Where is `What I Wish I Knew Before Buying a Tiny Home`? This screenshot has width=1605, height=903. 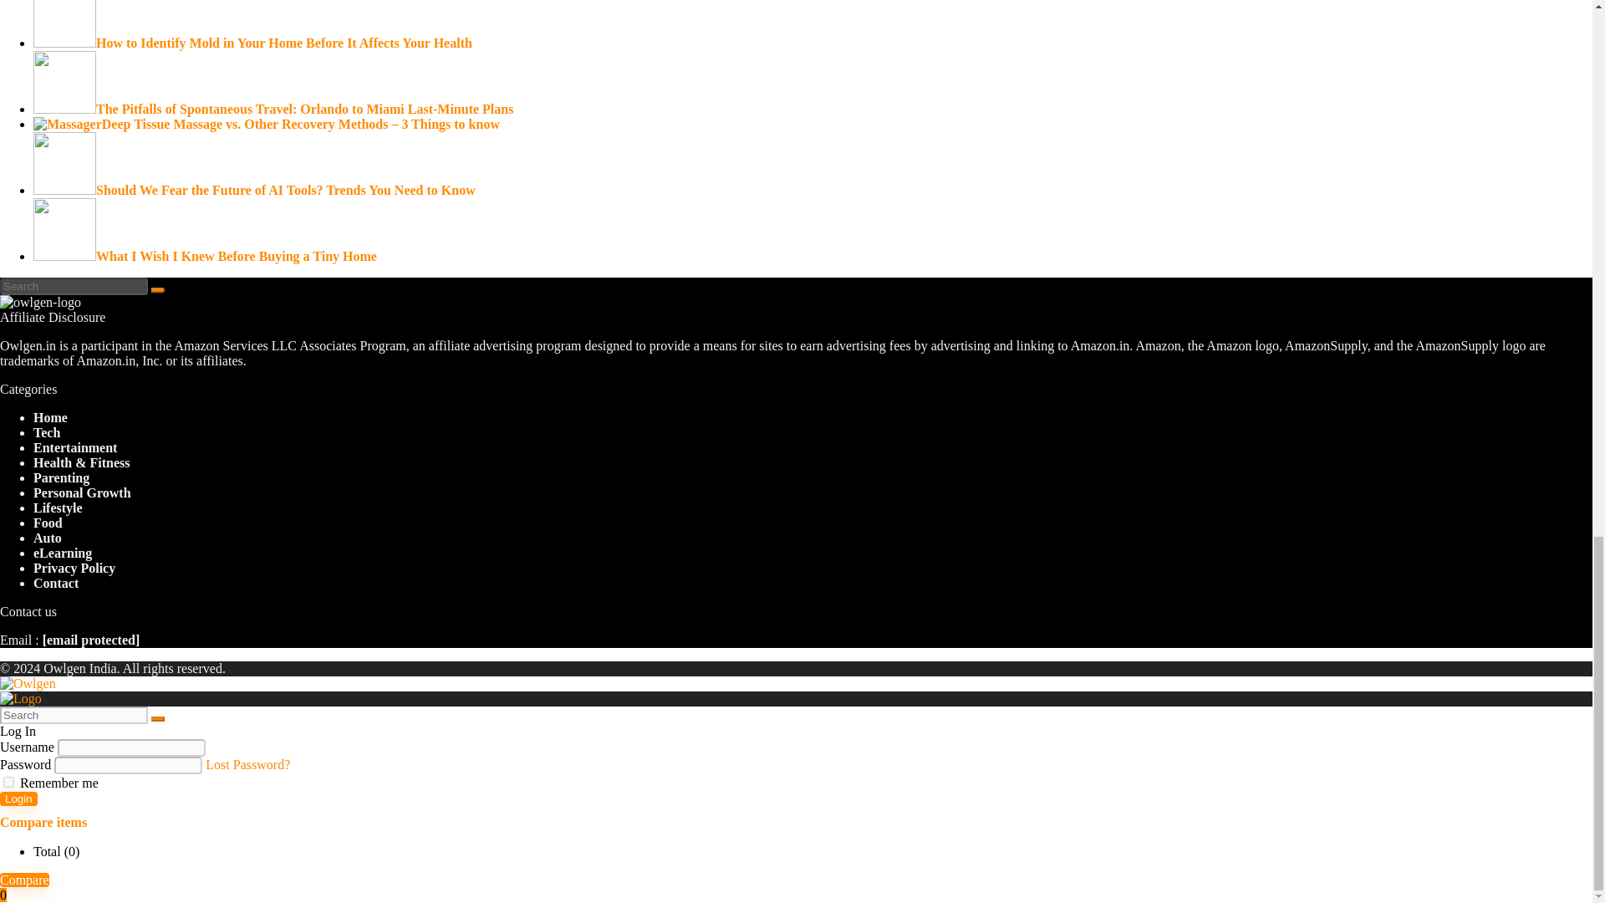
What I Wish I Knew Before Buying a Tiny Home is located at coordinates (206, 256).